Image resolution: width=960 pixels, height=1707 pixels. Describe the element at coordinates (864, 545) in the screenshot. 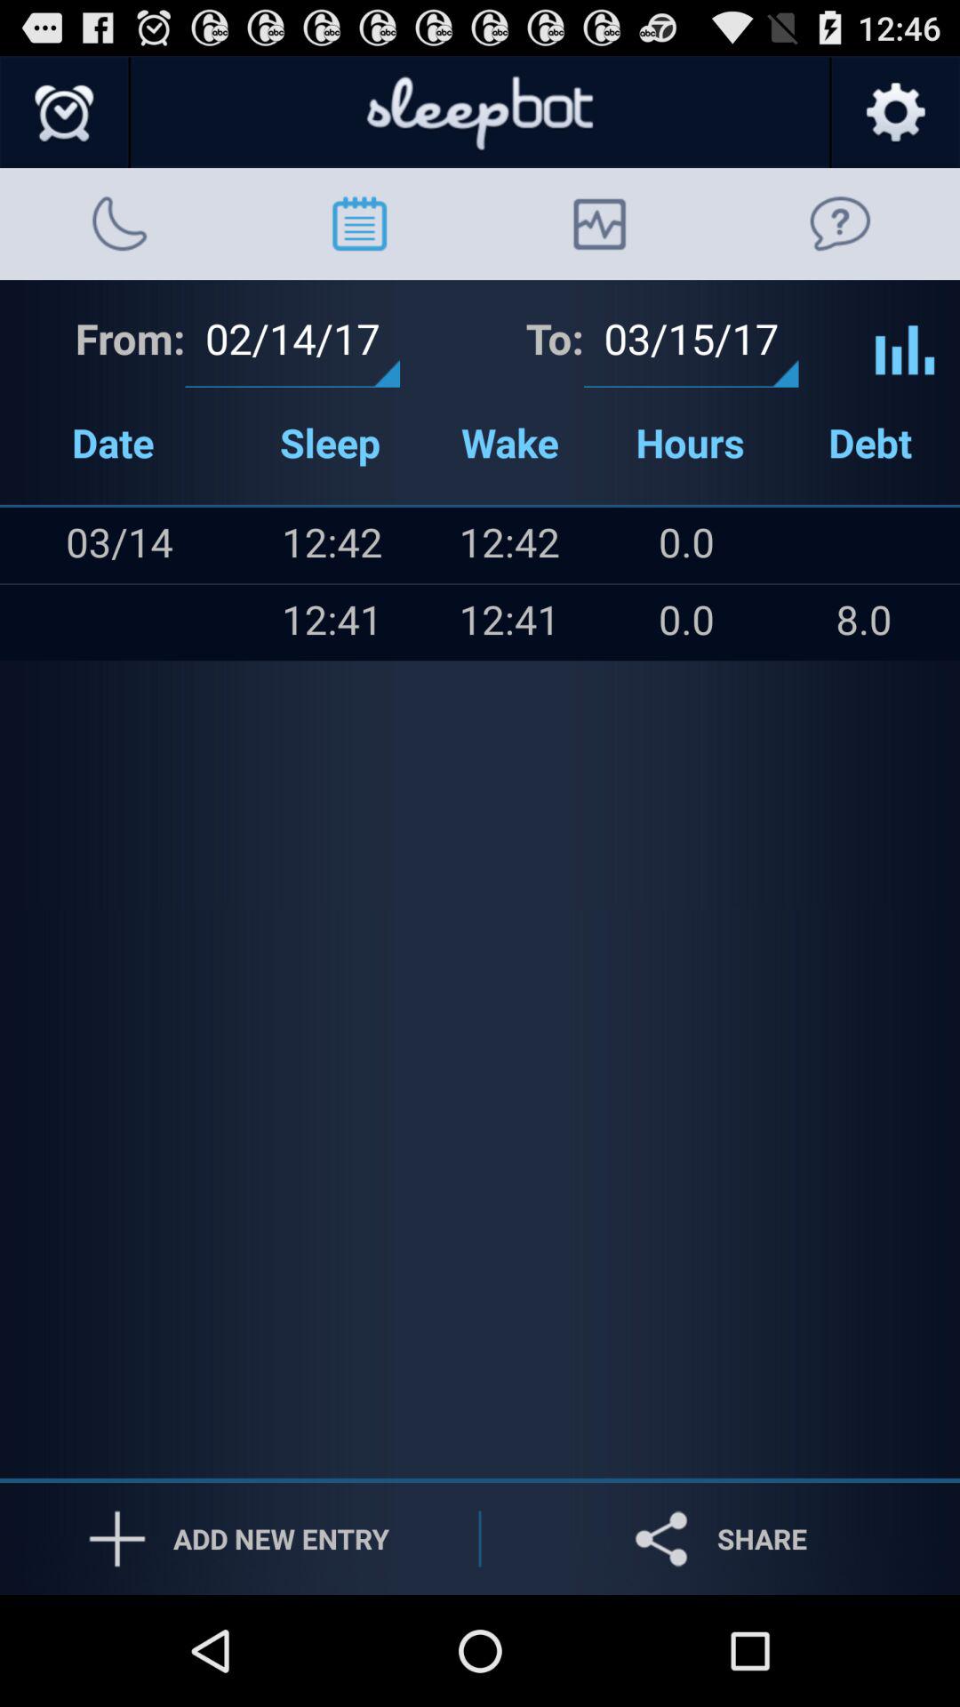

I see `click app above the 0.0 icon` at that location.